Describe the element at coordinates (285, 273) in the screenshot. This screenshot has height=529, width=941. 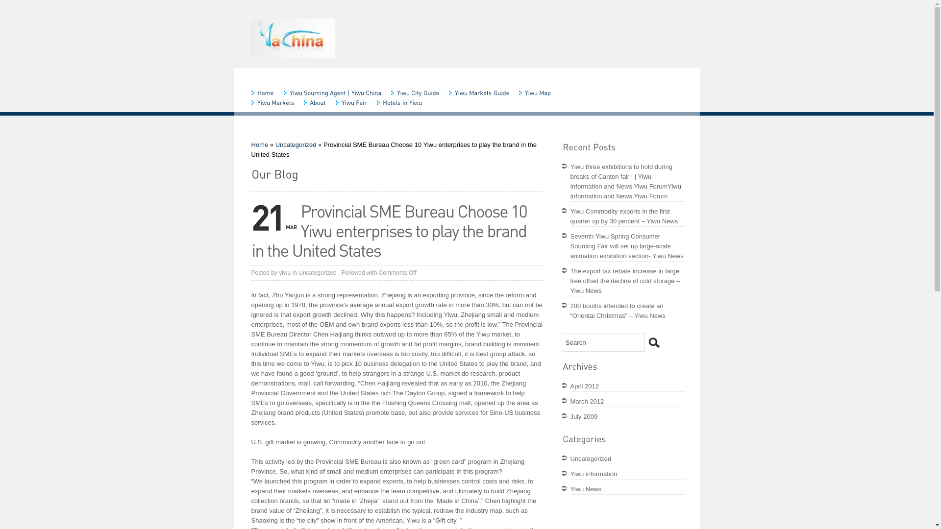
I see `yiwu` at that location.